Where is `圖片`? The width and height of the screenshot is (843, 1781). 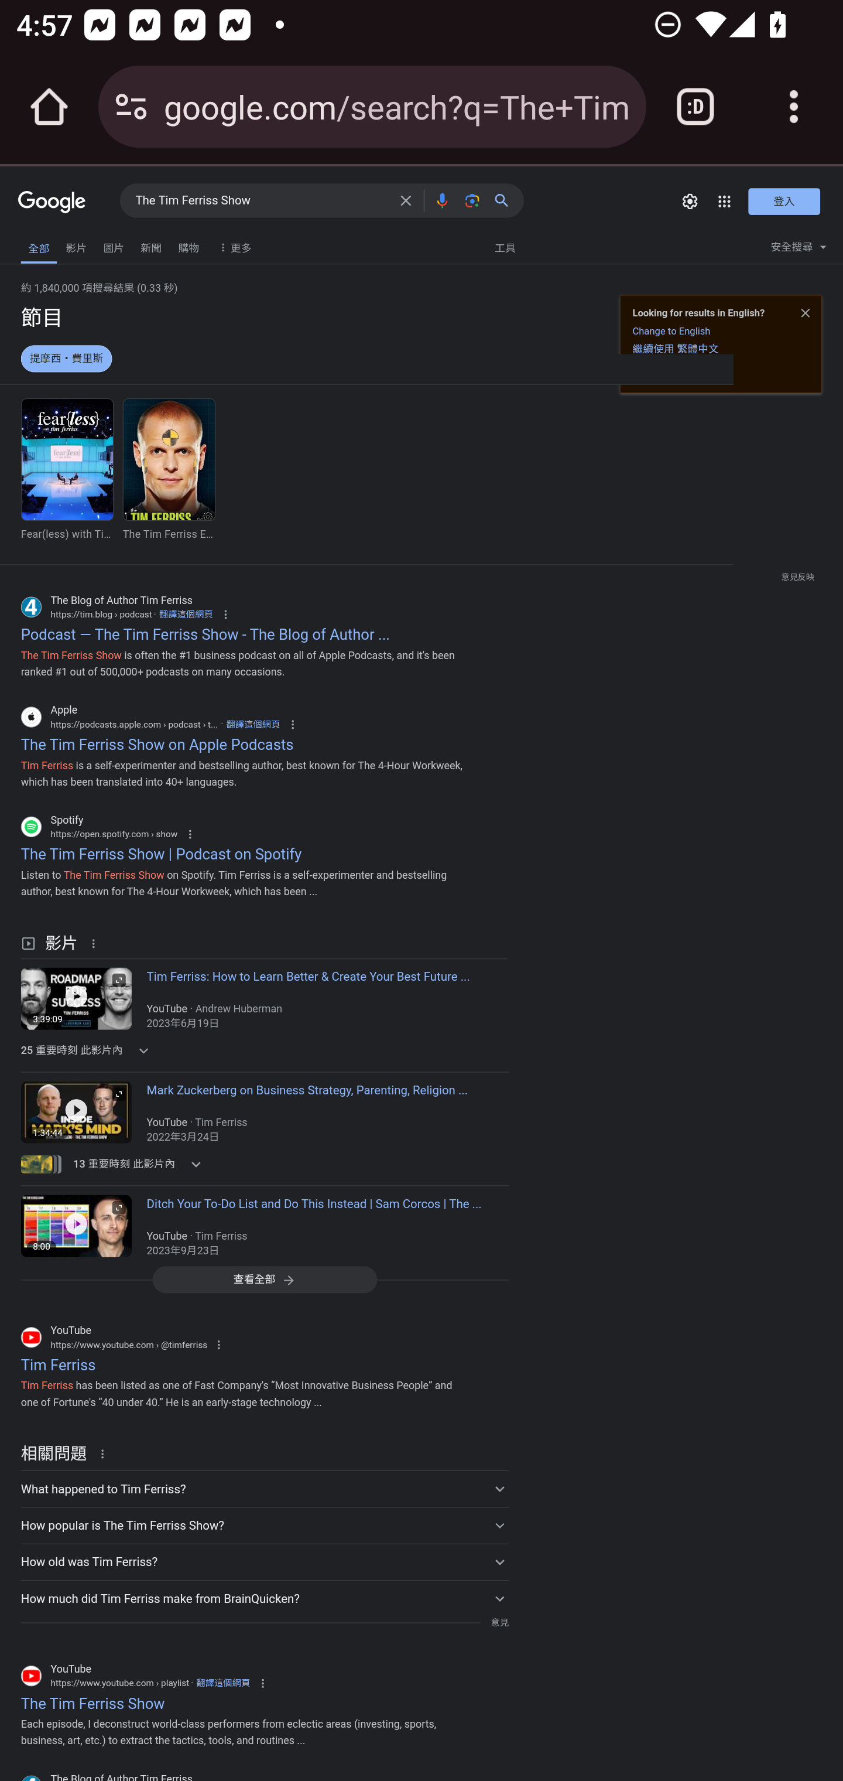 圖片 is located at coordinates (114, 245).